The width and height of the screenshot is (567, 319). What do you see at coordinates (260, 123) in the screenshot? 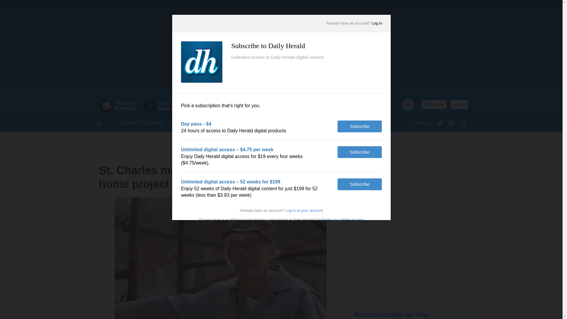
I see `Obituaries` at bounding box center [260, 123].